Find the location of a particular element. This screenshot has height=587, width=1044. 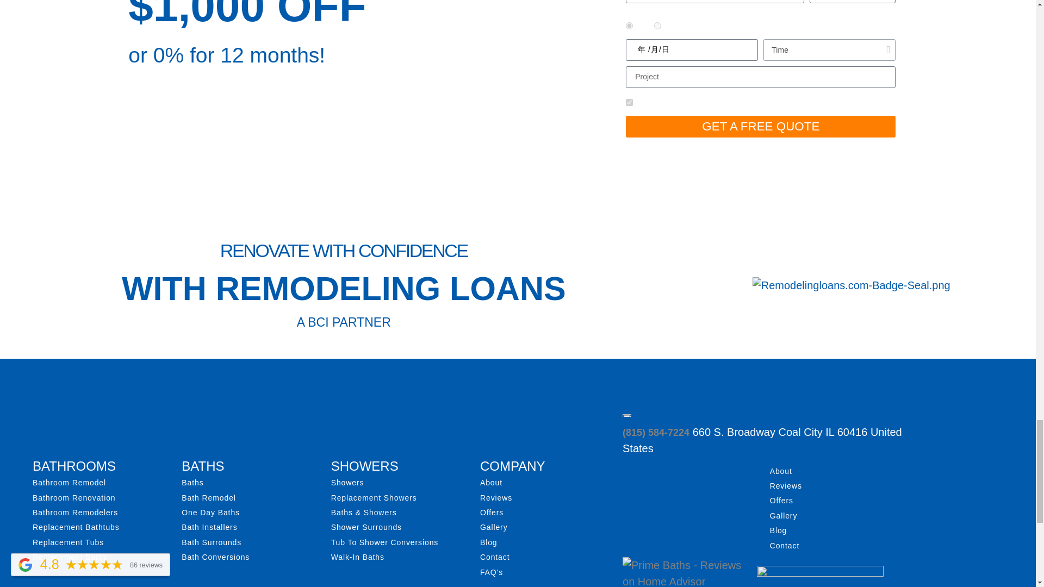

Remodelingloans.com-Badge-Seal.png is located at coordinates (852, 285).